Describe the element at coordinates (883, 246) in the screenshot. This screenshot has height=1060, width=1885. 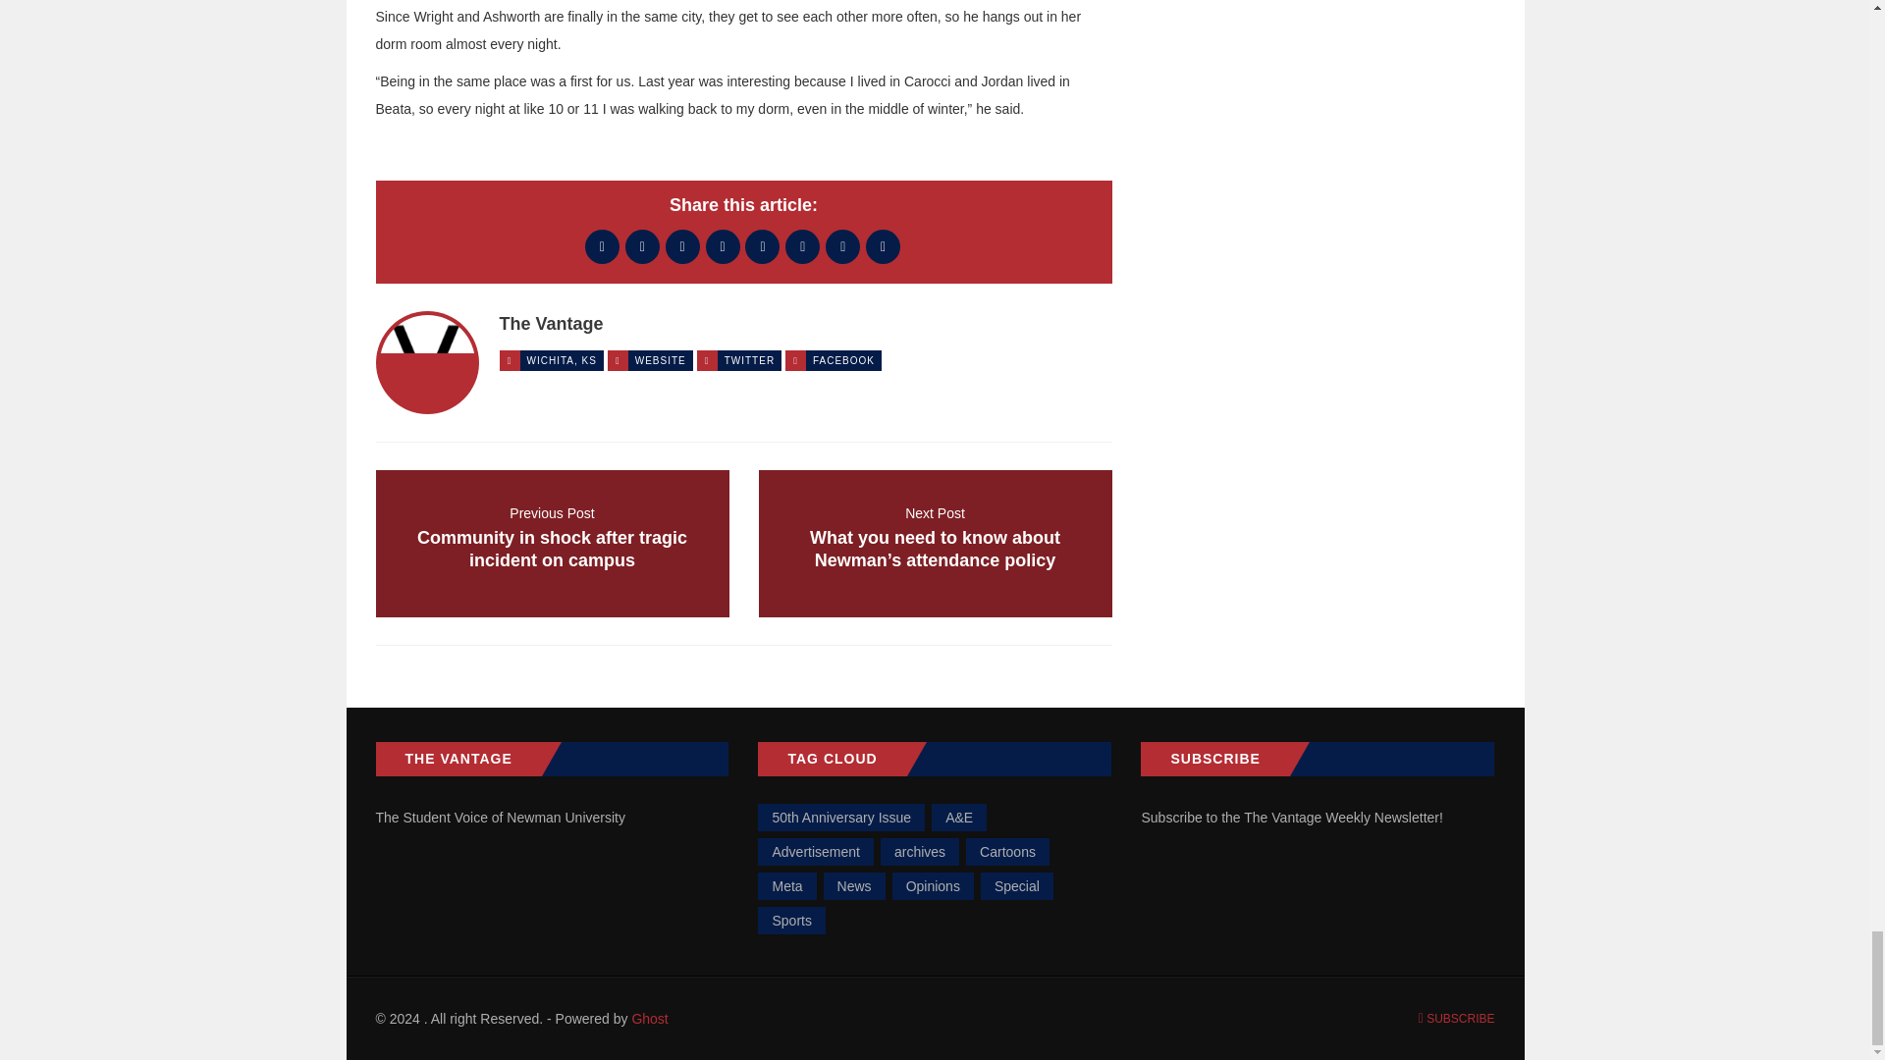
I see `StumbleUpon` at that location.